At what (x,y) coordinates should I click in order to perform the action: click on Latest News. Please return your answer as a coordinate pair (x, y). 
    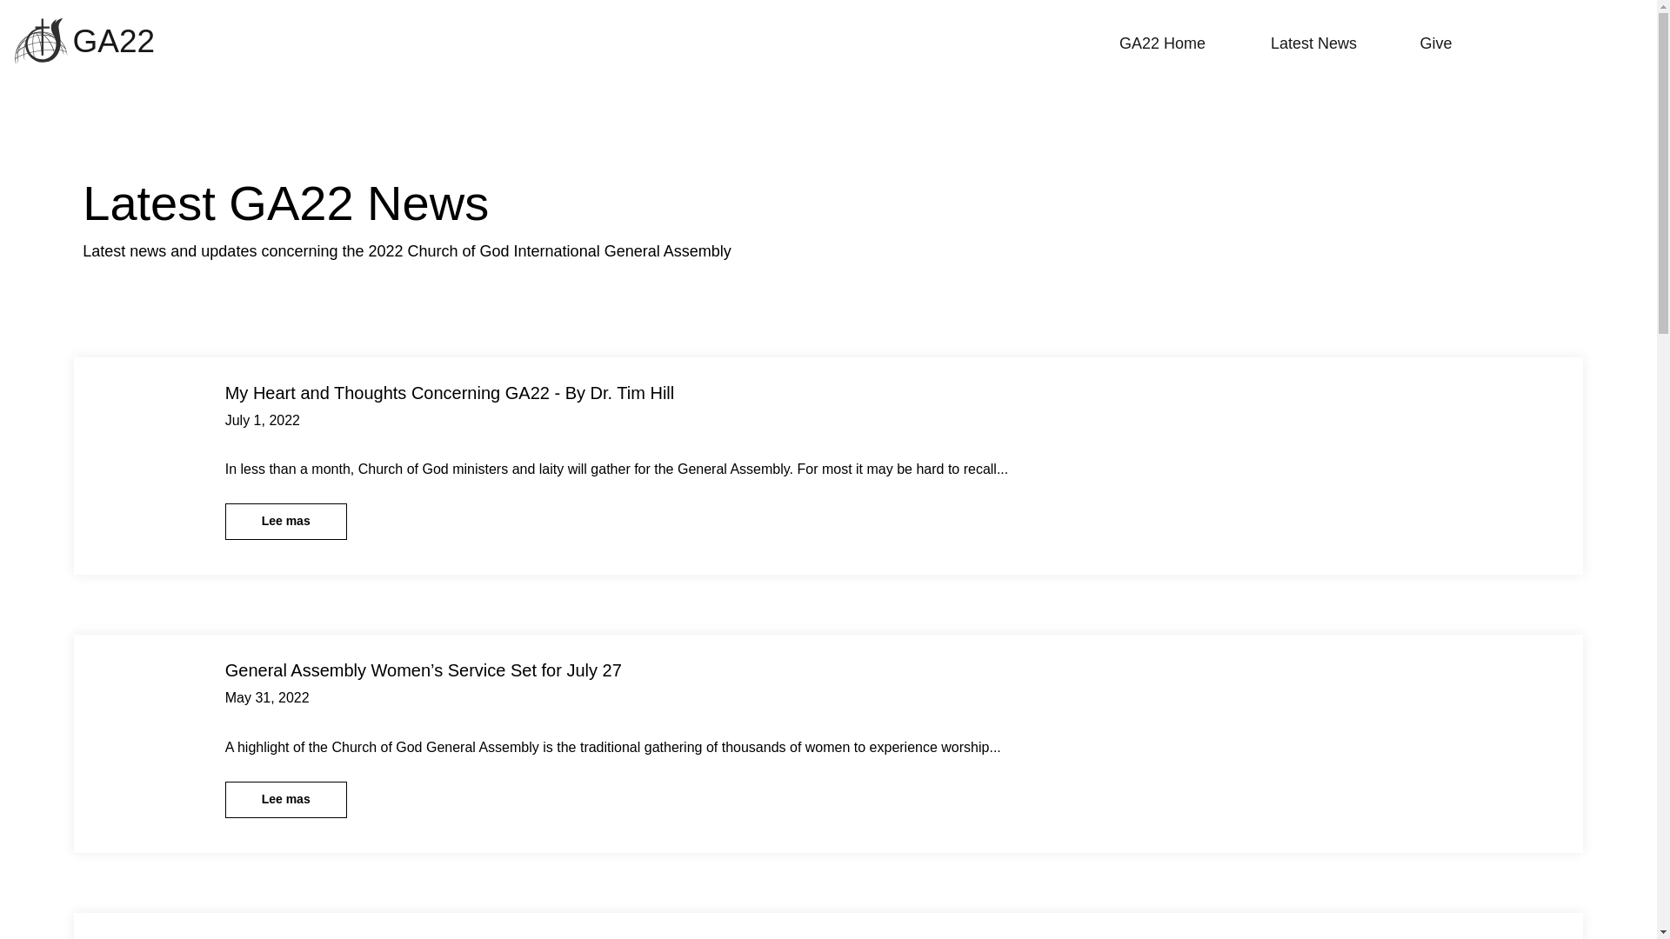
    Looking at the image, I should click on (1313, 43).